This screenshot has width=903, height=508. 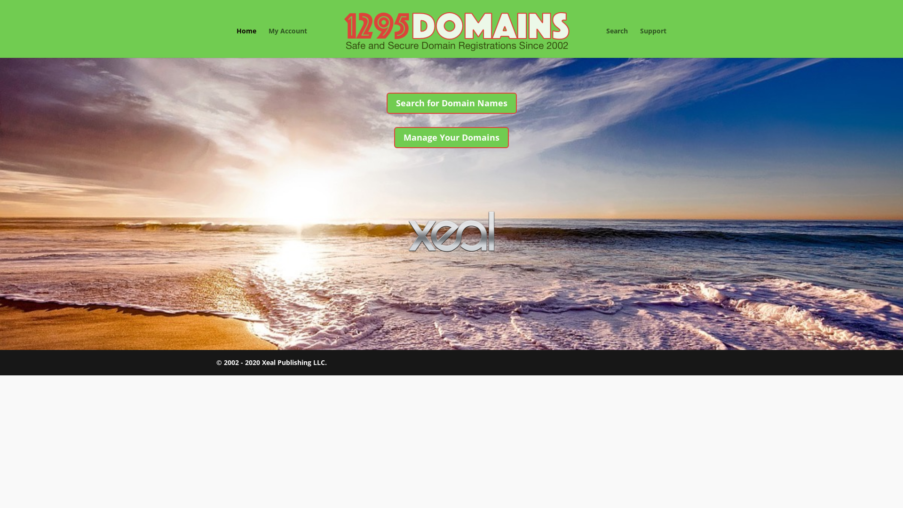 What do you see at coordinates (617, 43) in the screenshot?
I see `Search` at bounding box center [617, 43].